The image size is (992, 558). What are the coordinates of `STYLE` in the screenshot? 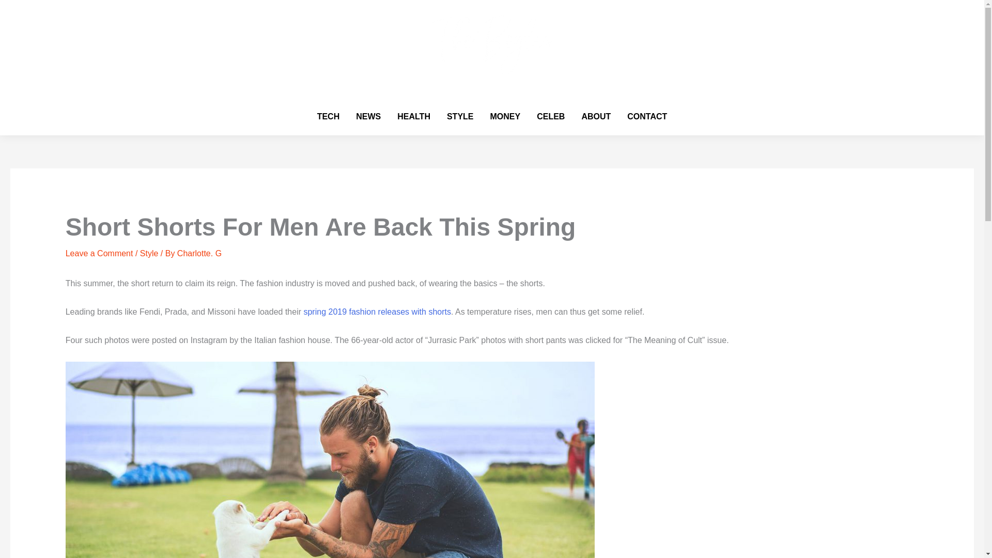 It's located at (460, 117).